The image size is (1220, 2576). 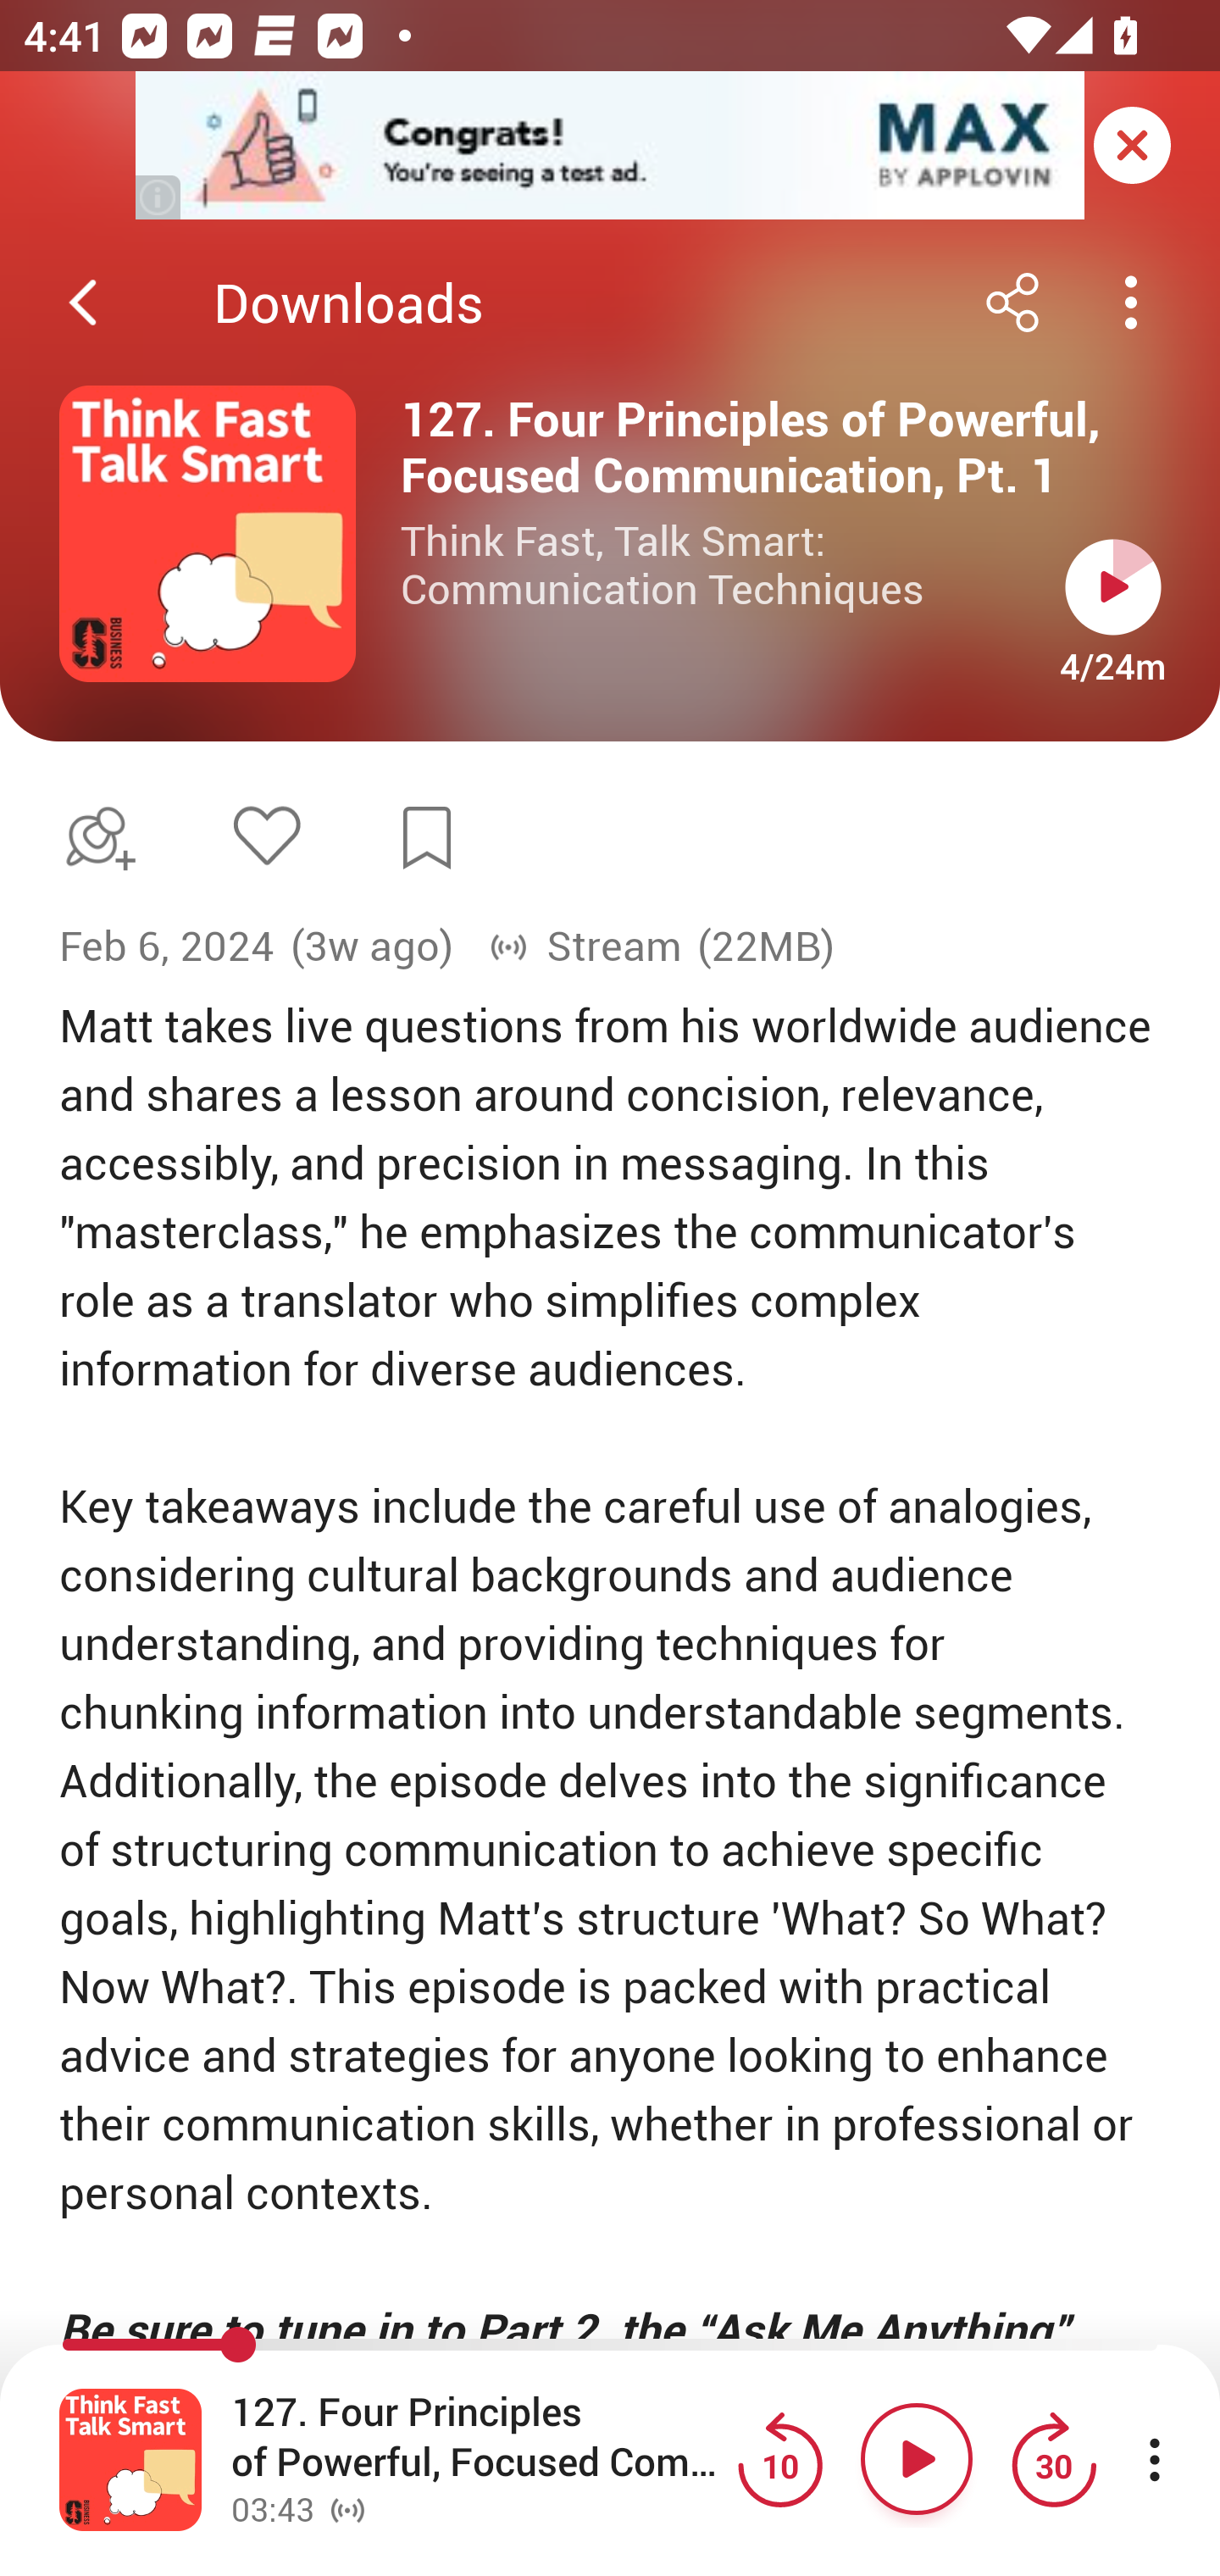 I want to click on Add episode to Play Later, so click(x=94, y=837).